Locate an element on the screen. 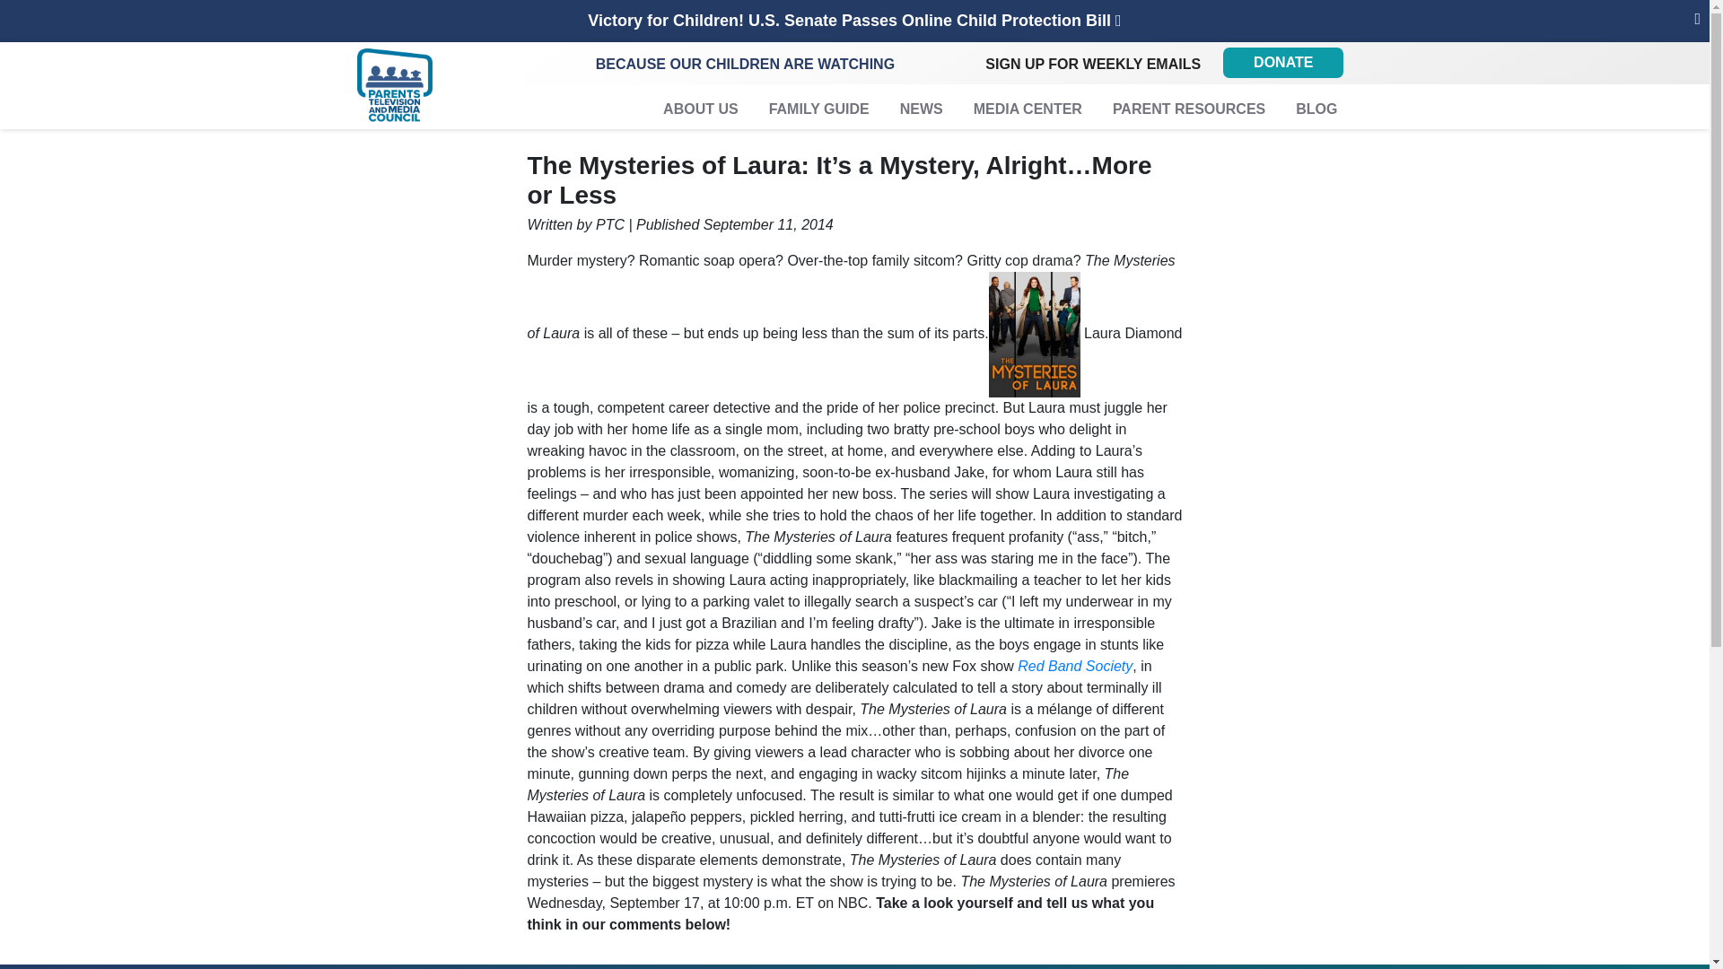 This screenshot has height=969, width=1723. DONATE is located at coordinates (1283, 63).